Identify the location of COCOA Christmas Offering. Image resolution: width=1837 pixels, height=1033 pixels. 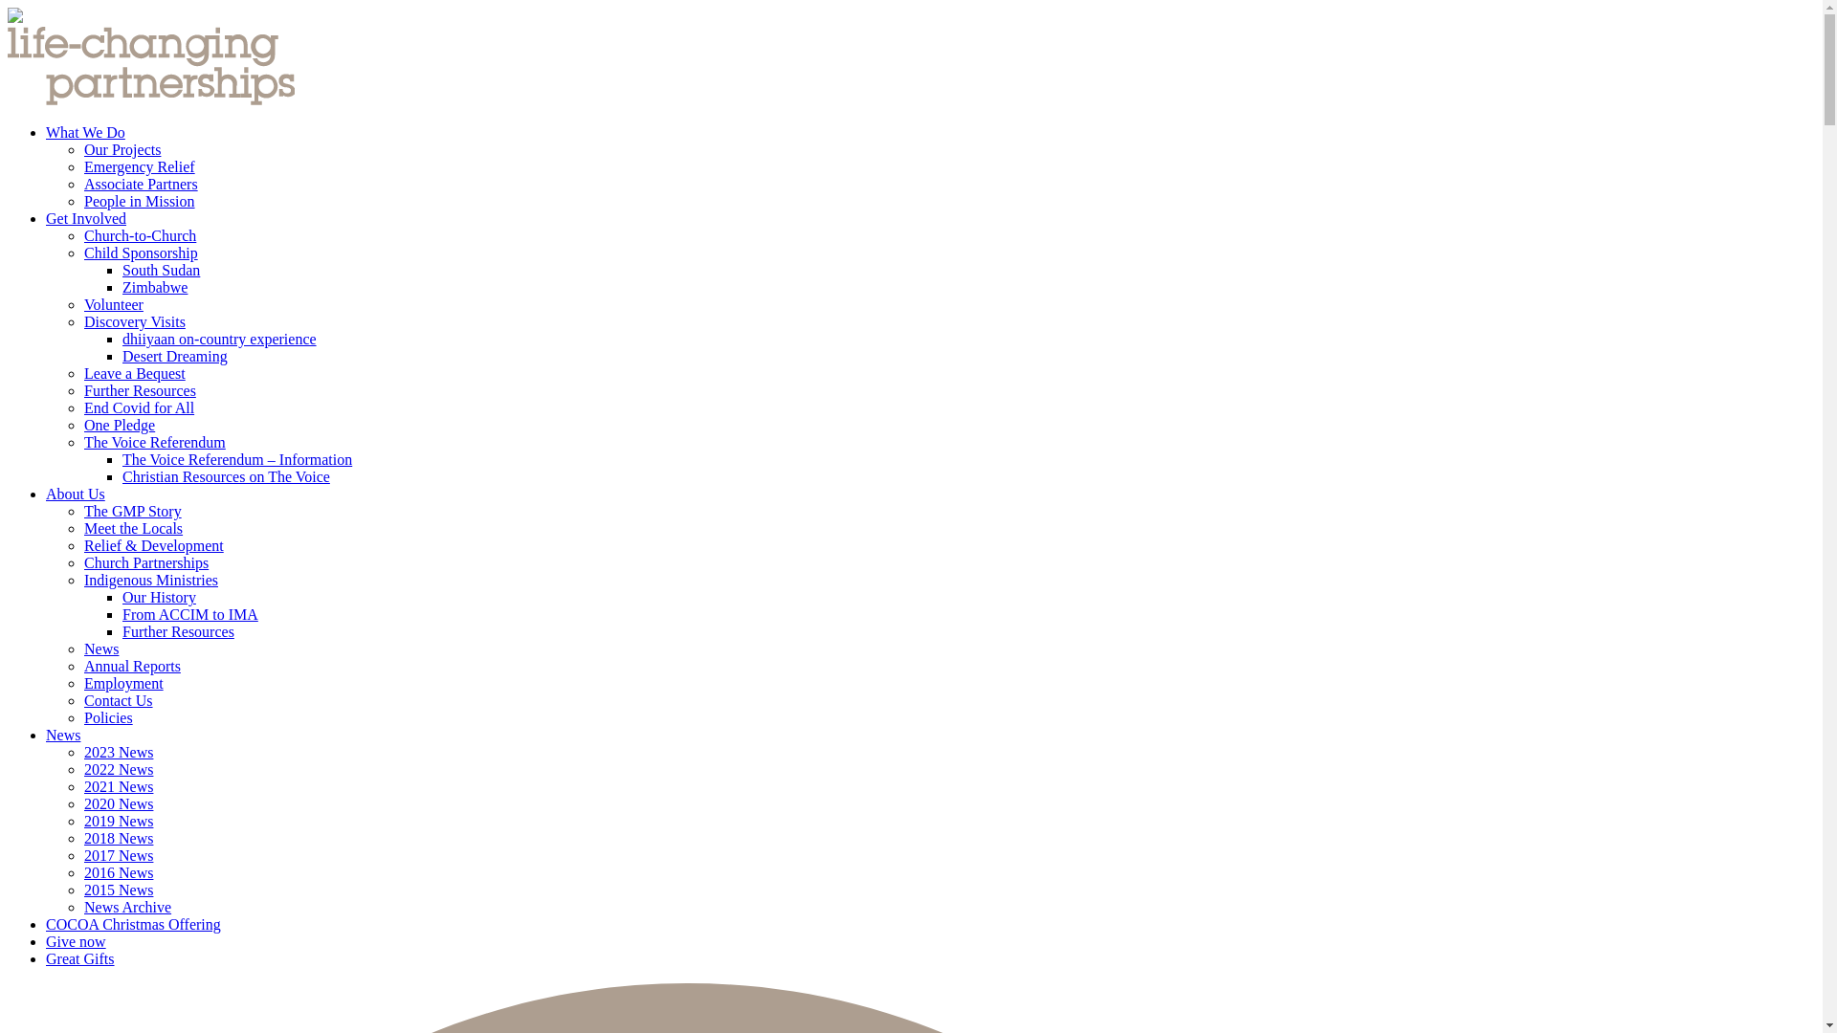
(134, 924).